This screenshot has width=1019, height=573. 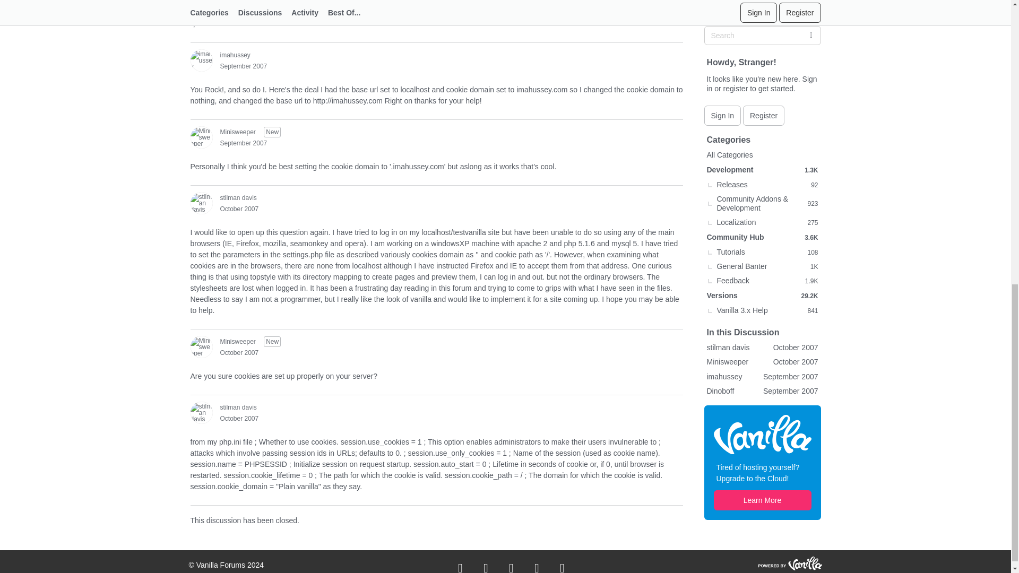 I want to click on September 27, 2007 2:16PM, so click(x=243, y=66).